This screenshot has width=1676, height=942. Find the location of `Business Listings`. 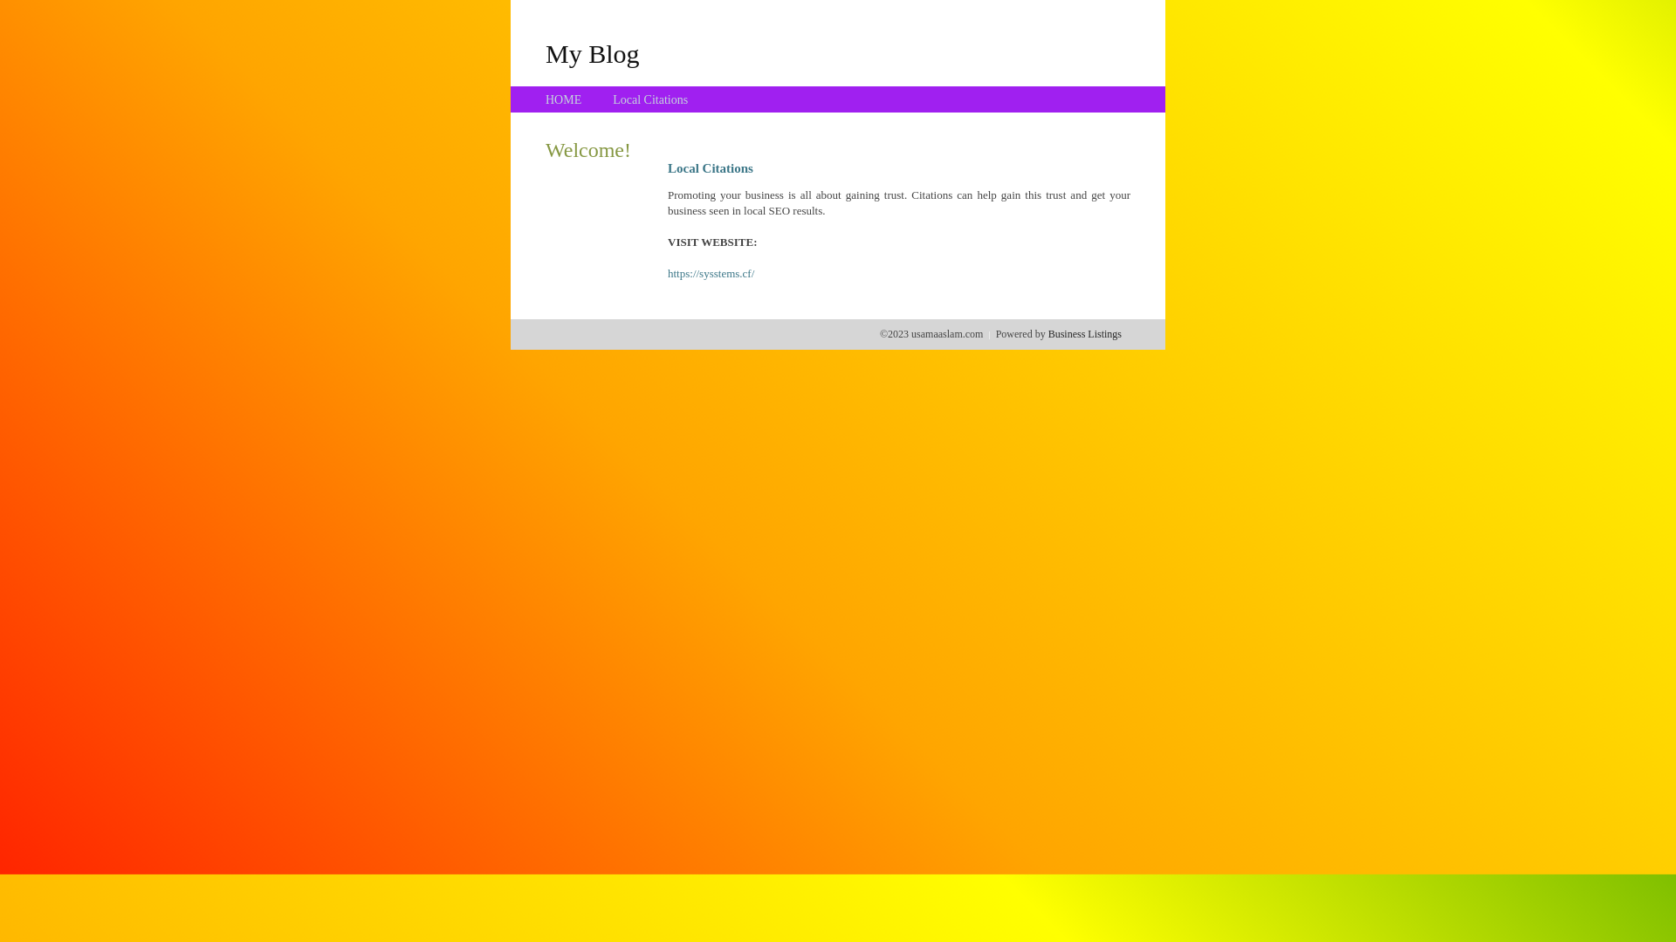

Business Listings is located at coordinates (1085, 334).